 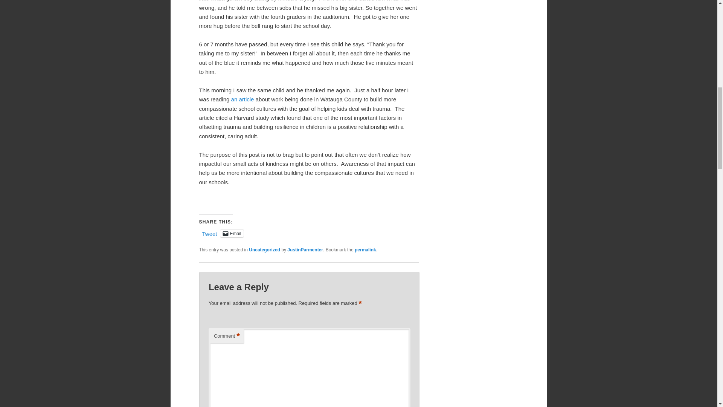 What do you see at coordinates (305, 249) in the screenshot?
I see `JustinParmenter` at bounding box center [305, 249].